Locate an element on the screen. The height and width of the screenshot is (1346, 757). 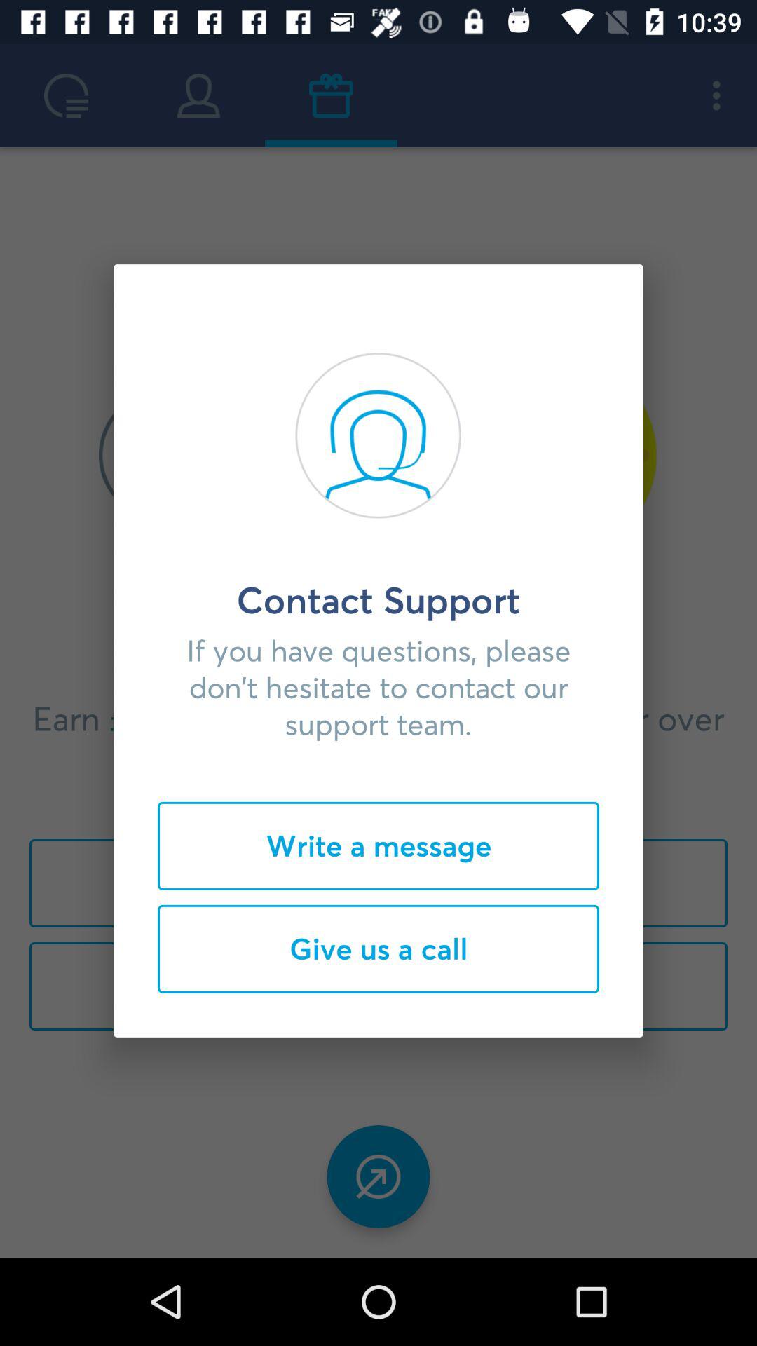
press icon below the if you have is located at coordinates (378, 845).